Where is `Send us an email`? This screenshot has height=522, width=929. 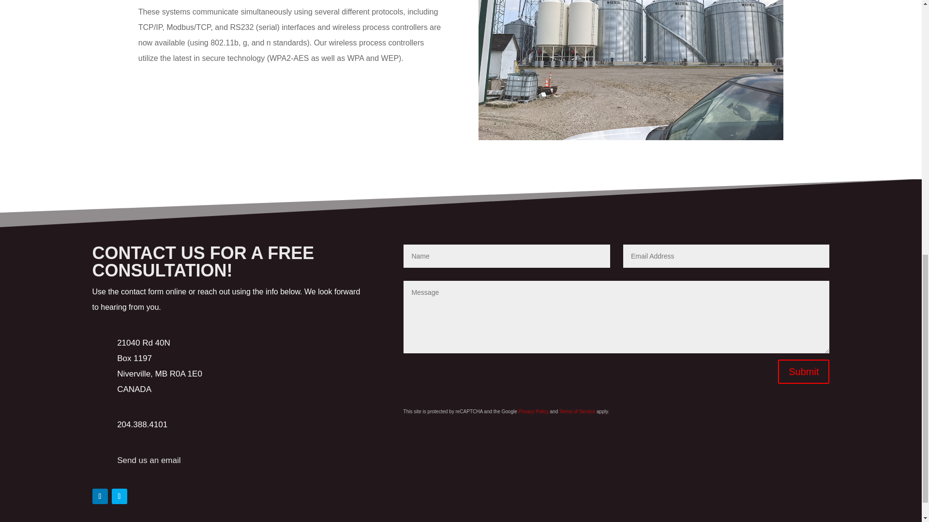 Send us an email is located at coordinates (148, 460).